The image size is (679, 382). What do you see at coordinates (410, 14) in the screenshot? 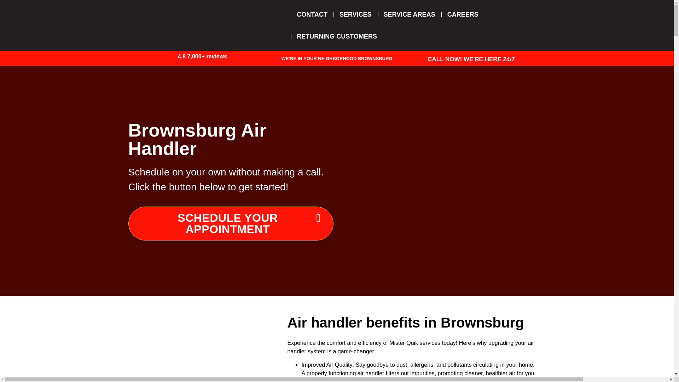
I see `SERVICE AREAS` at bounding box center [410, 14].